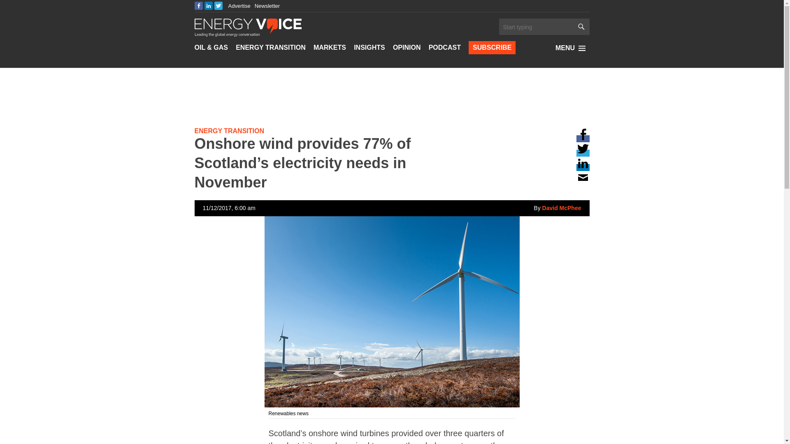  What do you see at coordinates (468, 17) in the screenshot?
I see `Email` at bounding box center [468, 17].